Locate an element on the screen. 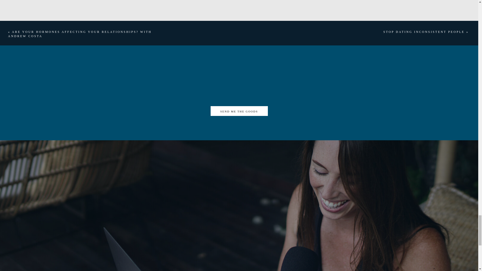 This screenshot has width=482, height=271. SEND ME THE GOODS is located at coordinates (239, 111).